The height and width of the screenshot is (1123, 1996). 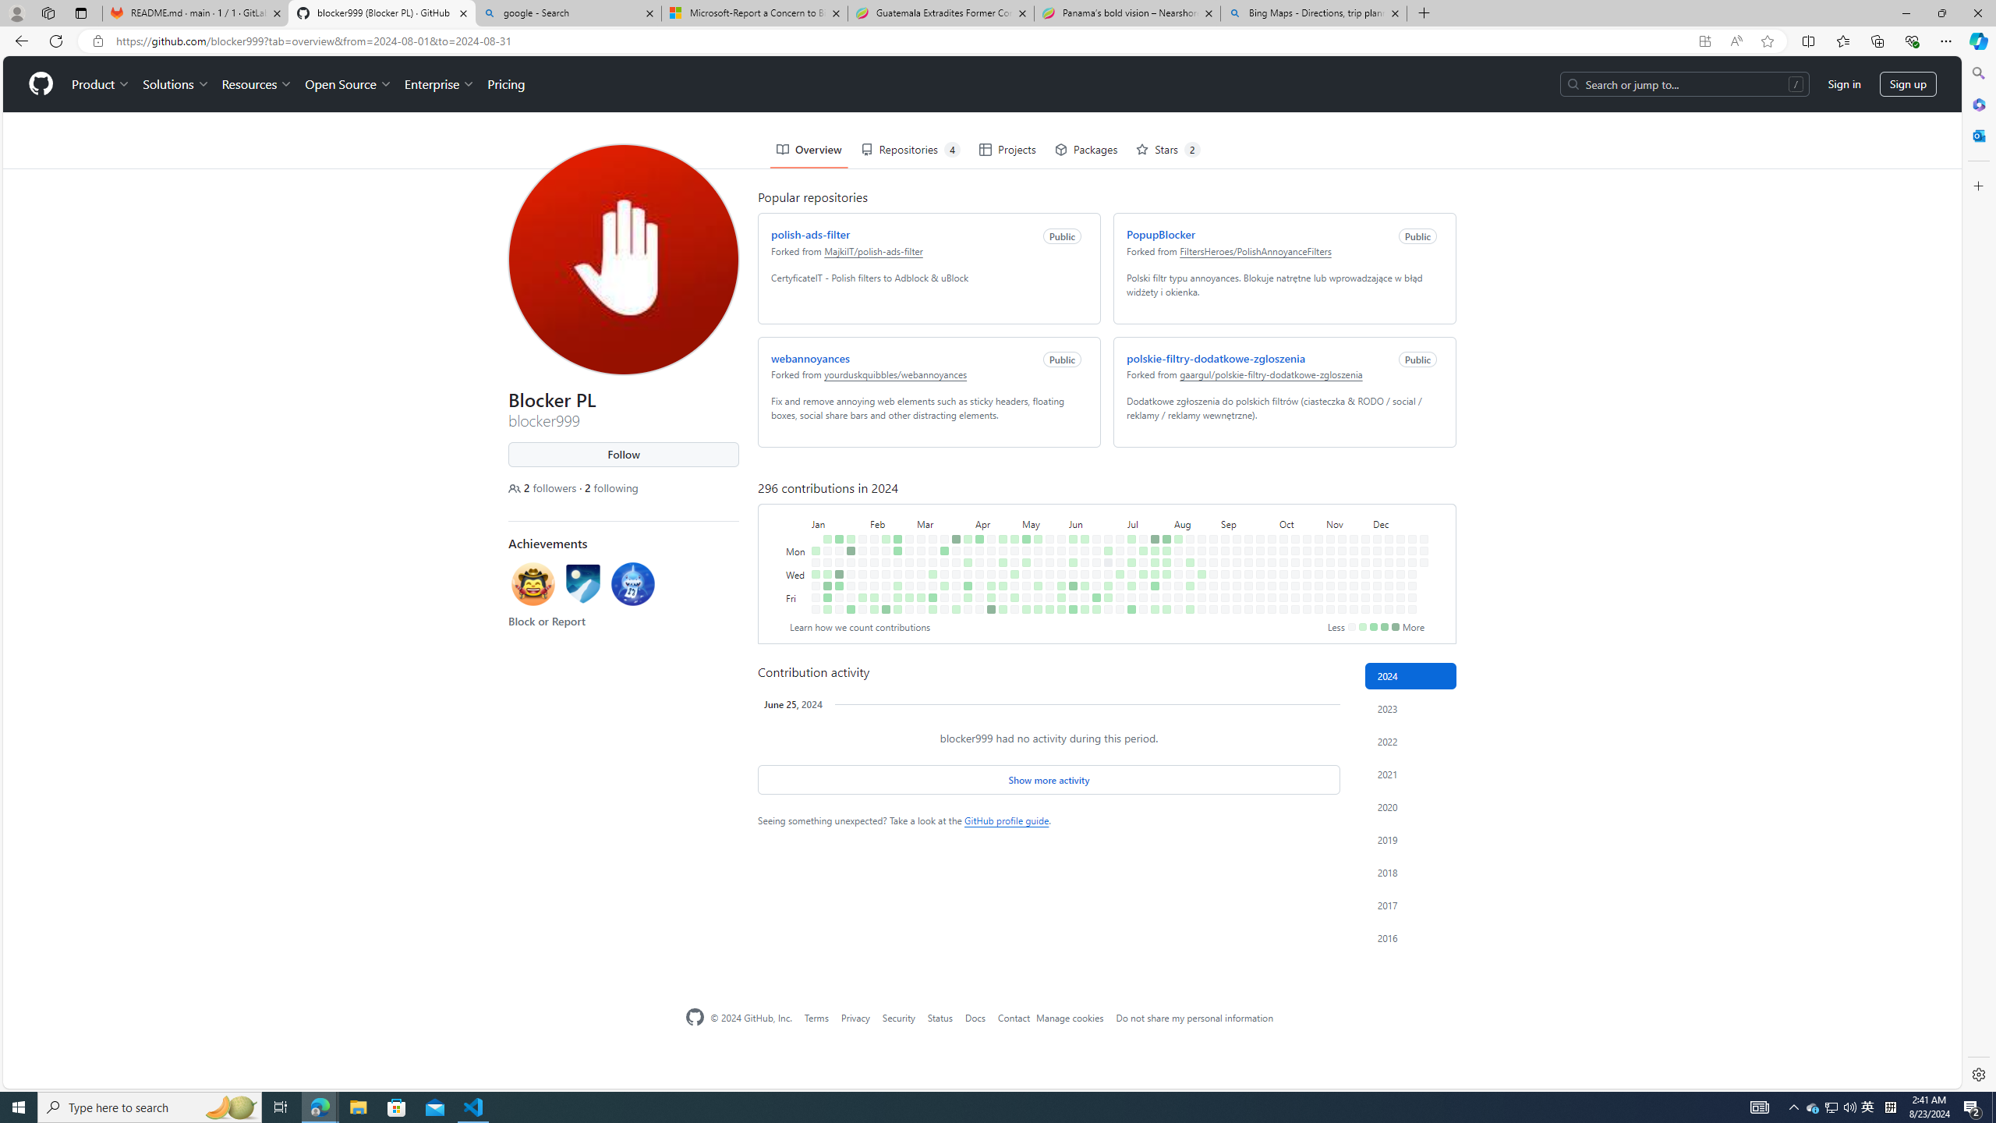 I want to click on No contributions on December 12th., so click(x=1385, y=530).